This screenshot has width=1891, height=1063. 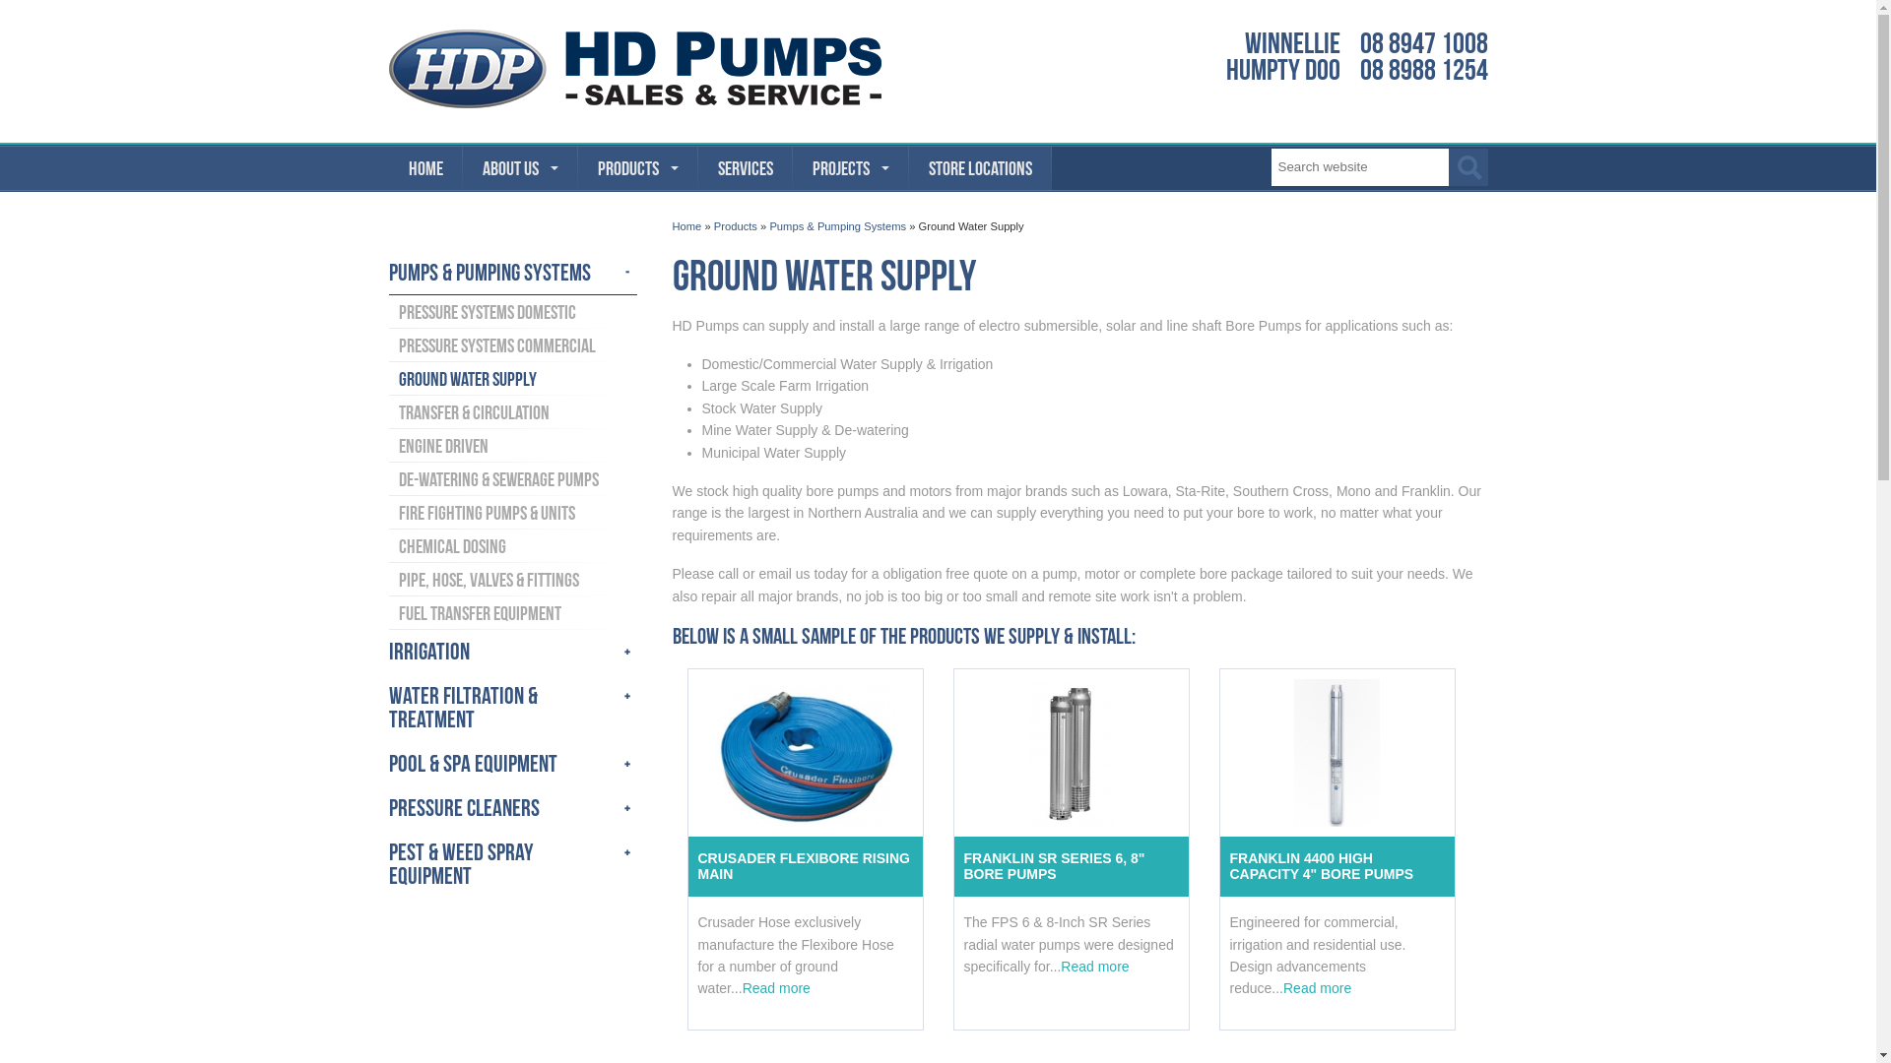 What do you see at coordinates (512, 546) in the screenshot?
I see `CHEMICAL DOSING` at bounding box center [512, 546].